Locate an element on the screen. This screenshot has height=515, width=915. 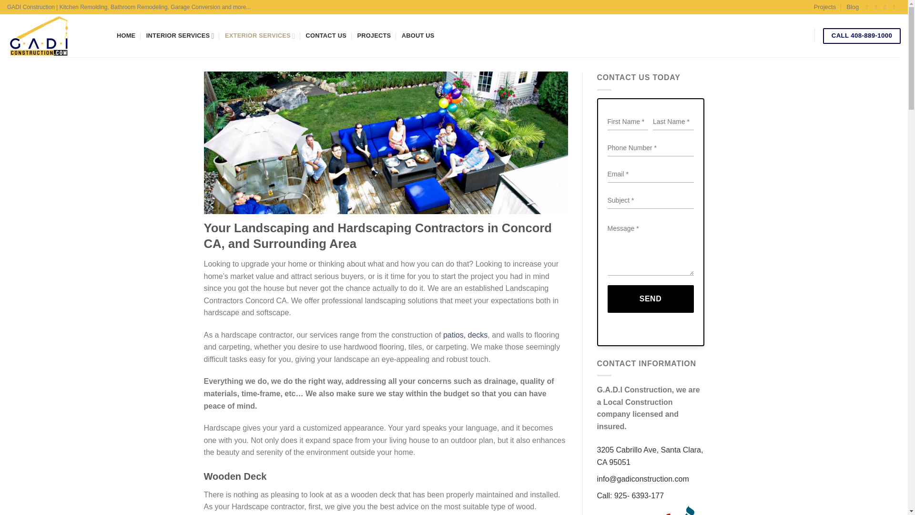
SEND is located at coordinates (650, 299).